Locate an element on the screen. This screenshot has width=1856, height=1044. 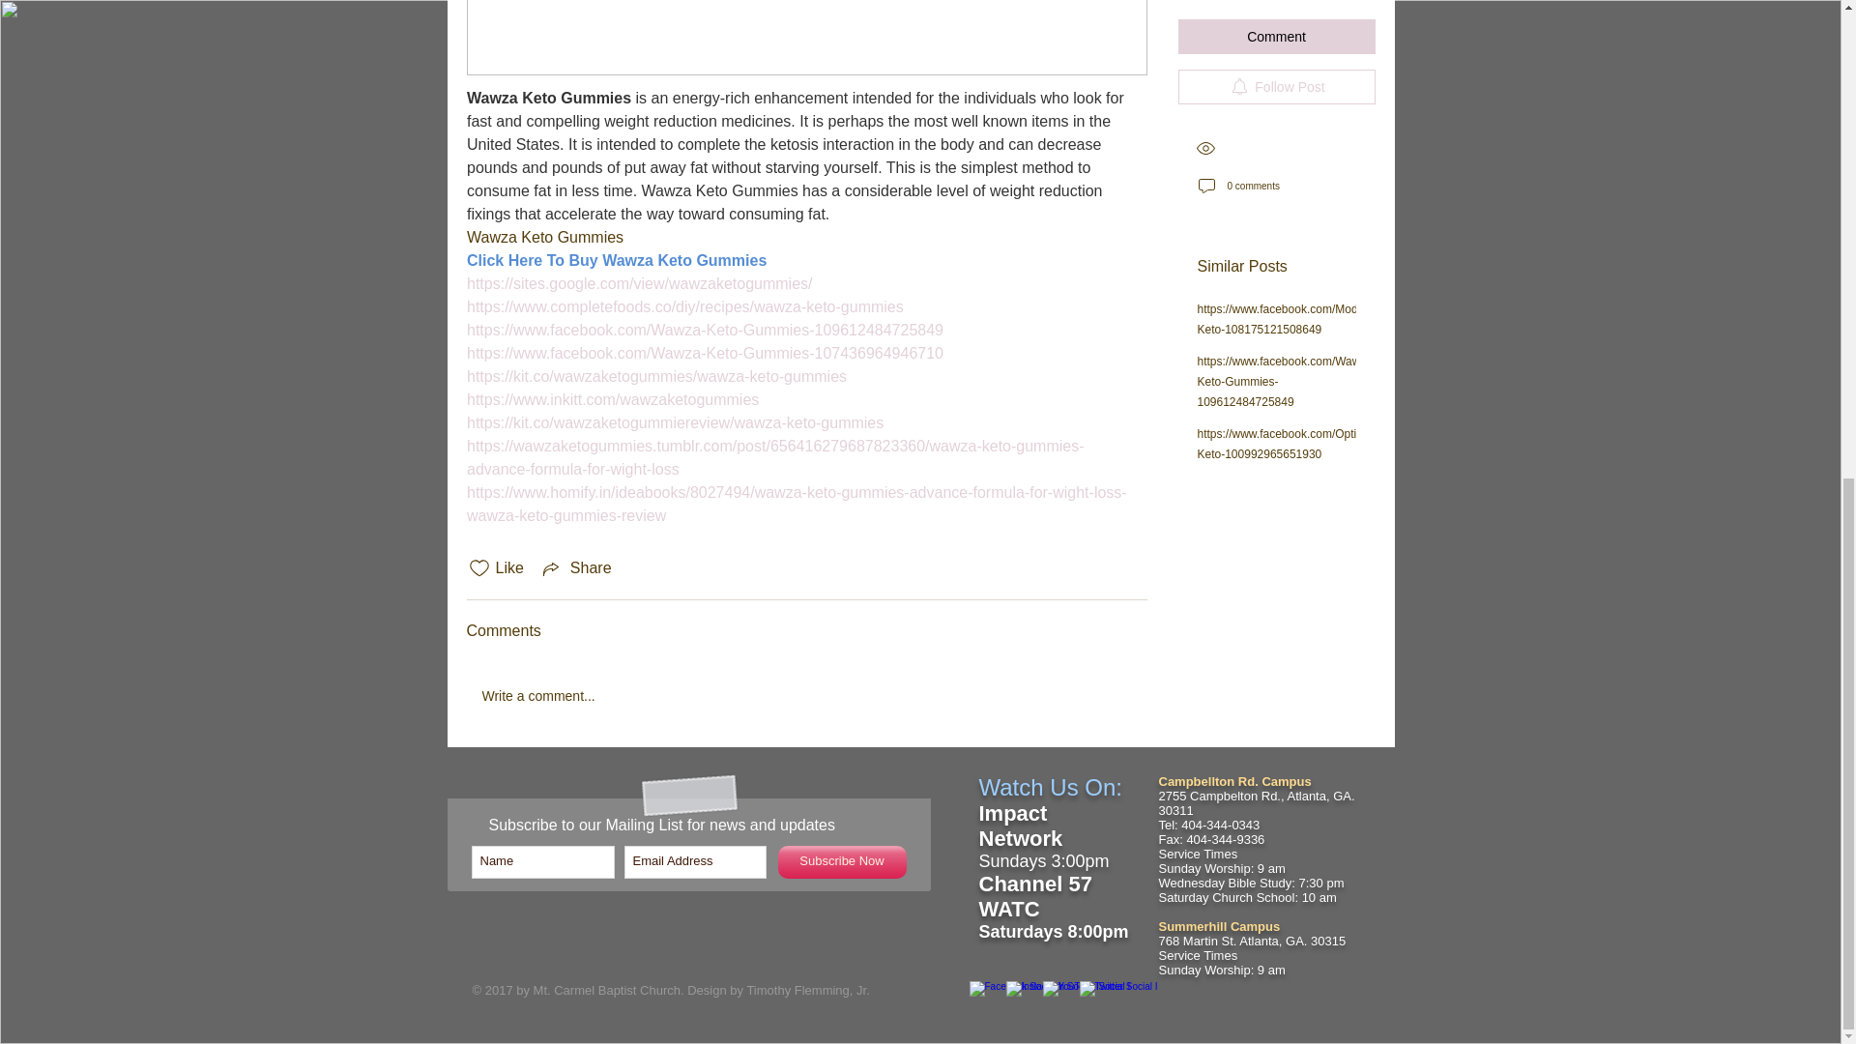
Wawza Keto Gummies is located at coordinates (547, 98).